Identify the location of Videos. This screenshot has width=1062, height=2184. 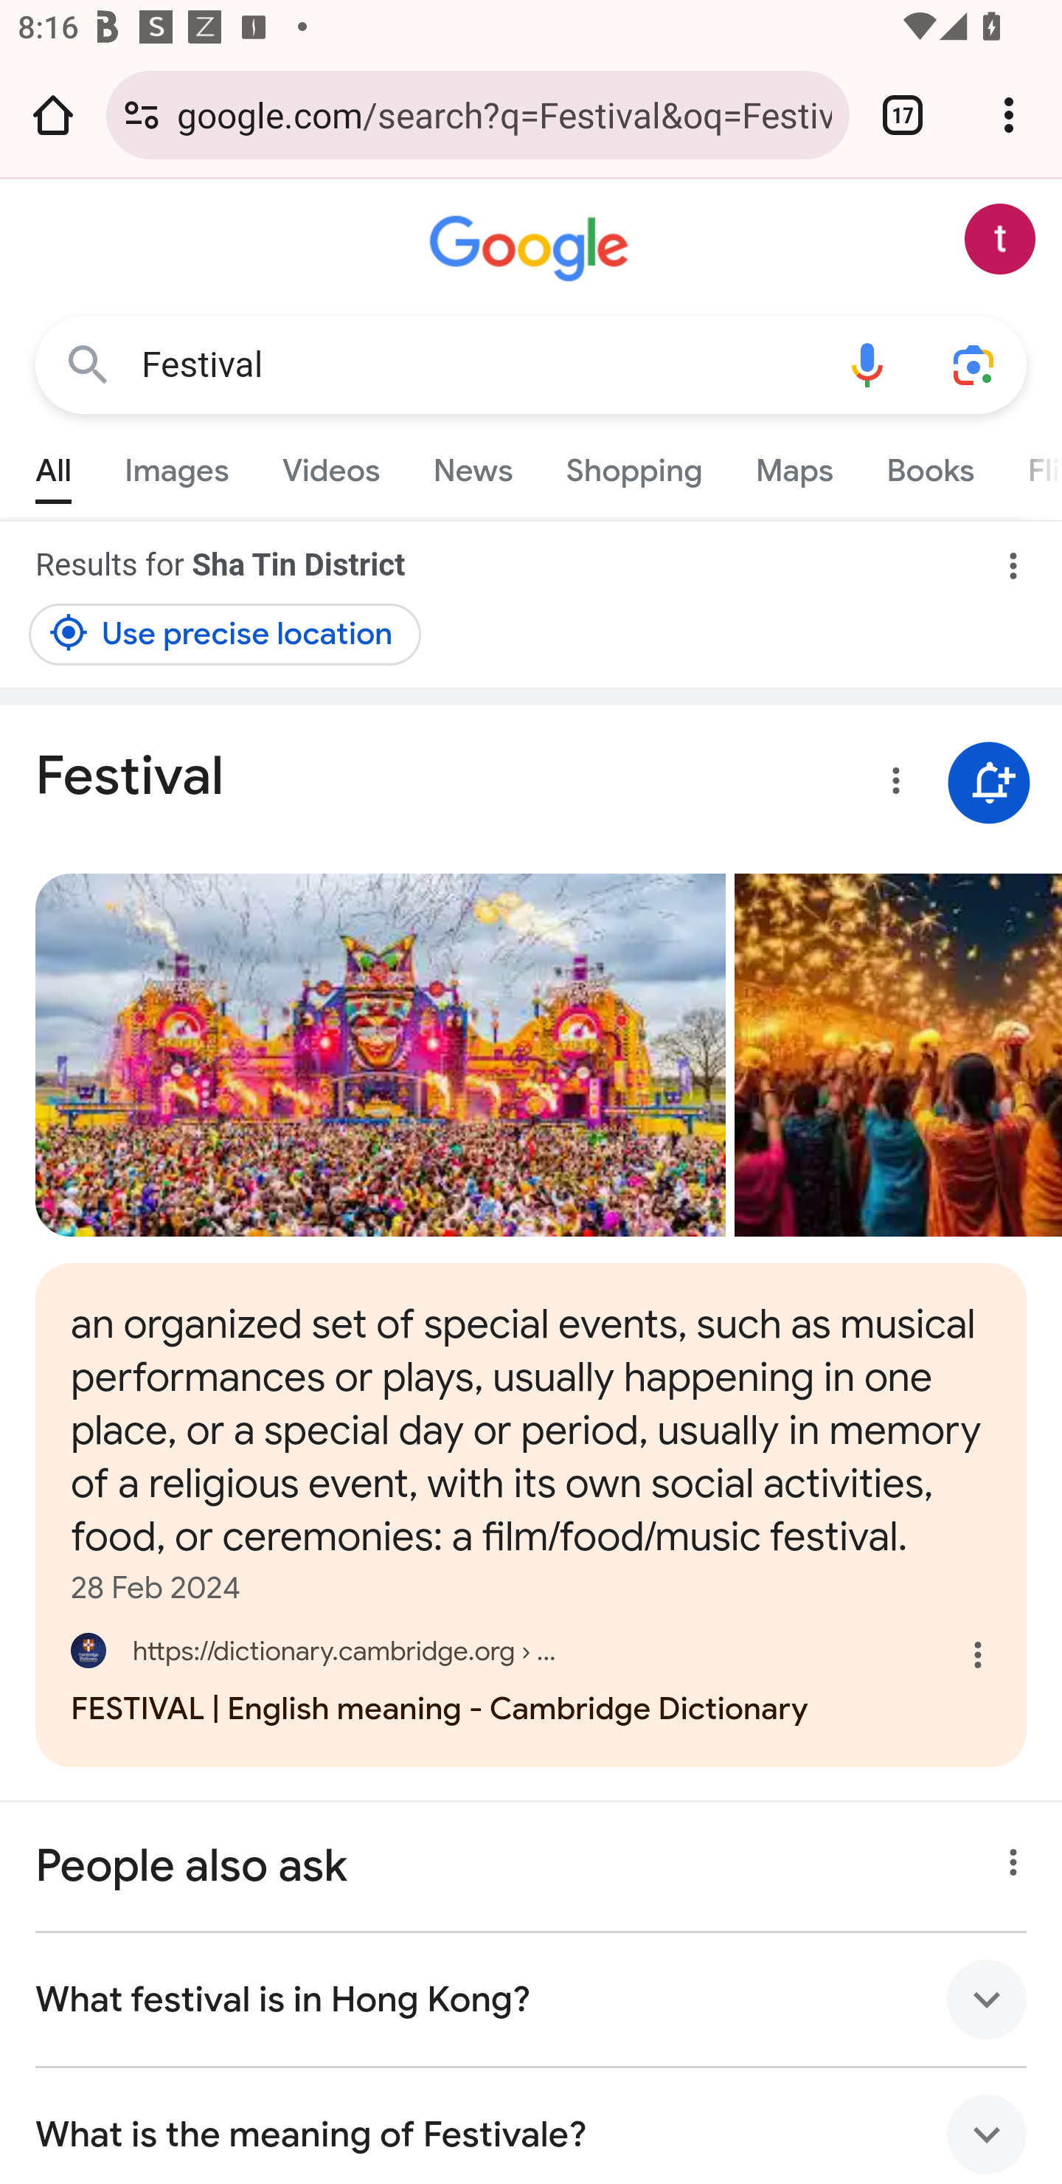
(330, 465).